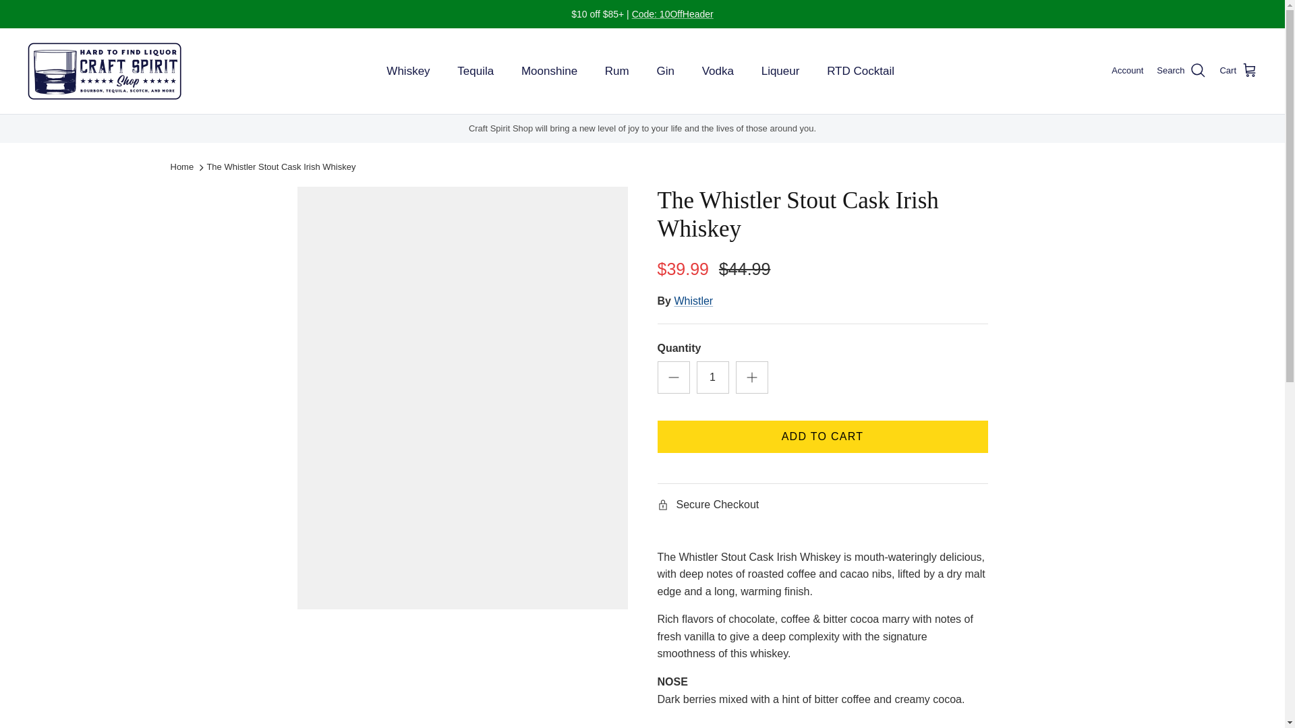 The width and height of the screenshot is (1295, 728). Describe the element at coordinates (718, 71) in the screenshot. I see `Vodka` at that location.